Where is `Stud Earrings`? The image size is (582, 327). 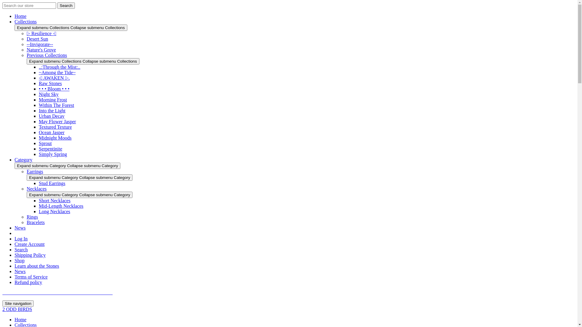
Stud Earrings is located at coordinates (52, 183).